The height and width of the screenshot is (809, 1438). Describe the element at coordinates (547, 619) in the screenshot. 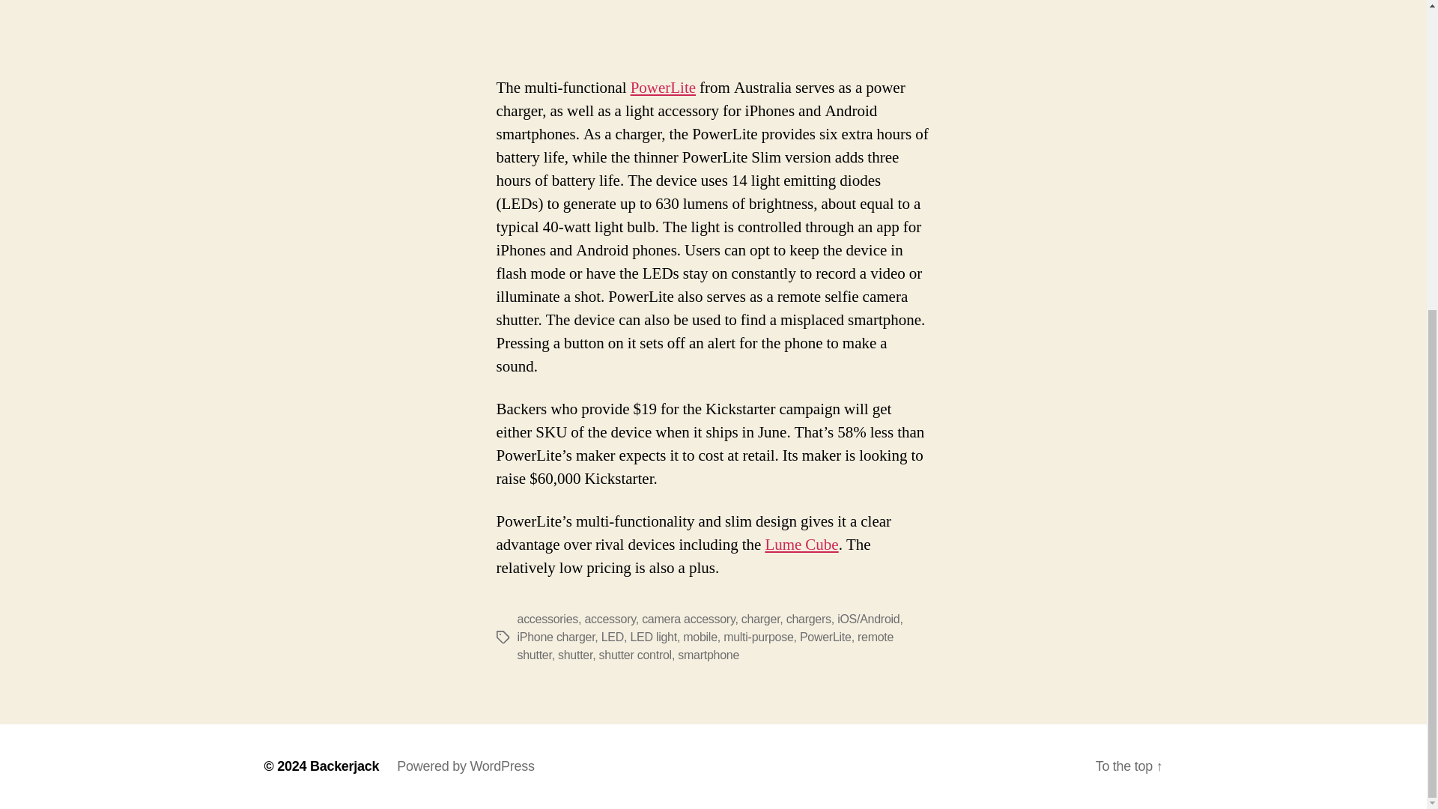

I see `accessories` at that location.